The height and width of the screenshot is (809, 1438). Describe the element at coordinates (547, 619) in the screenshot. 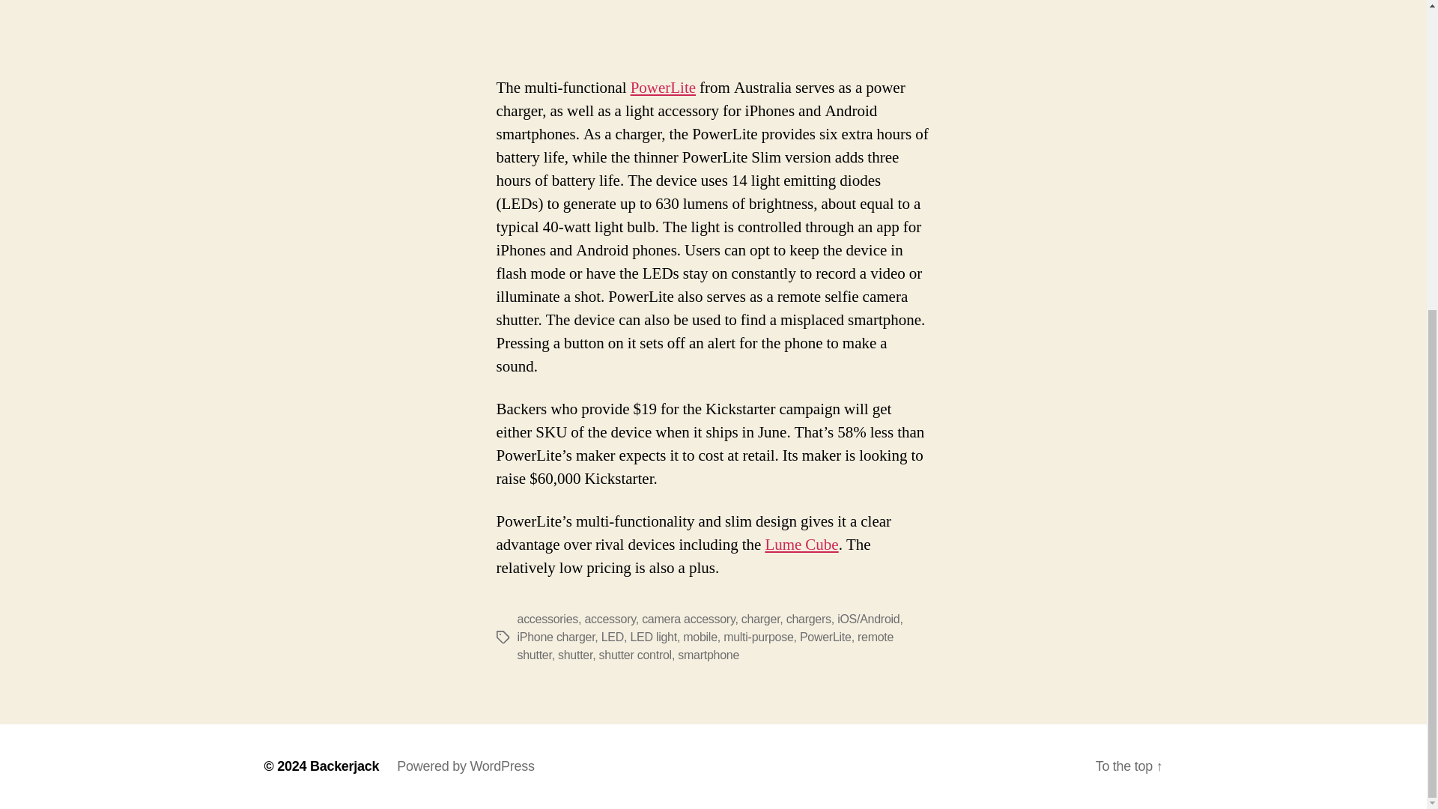

I see `accessories` at that location.